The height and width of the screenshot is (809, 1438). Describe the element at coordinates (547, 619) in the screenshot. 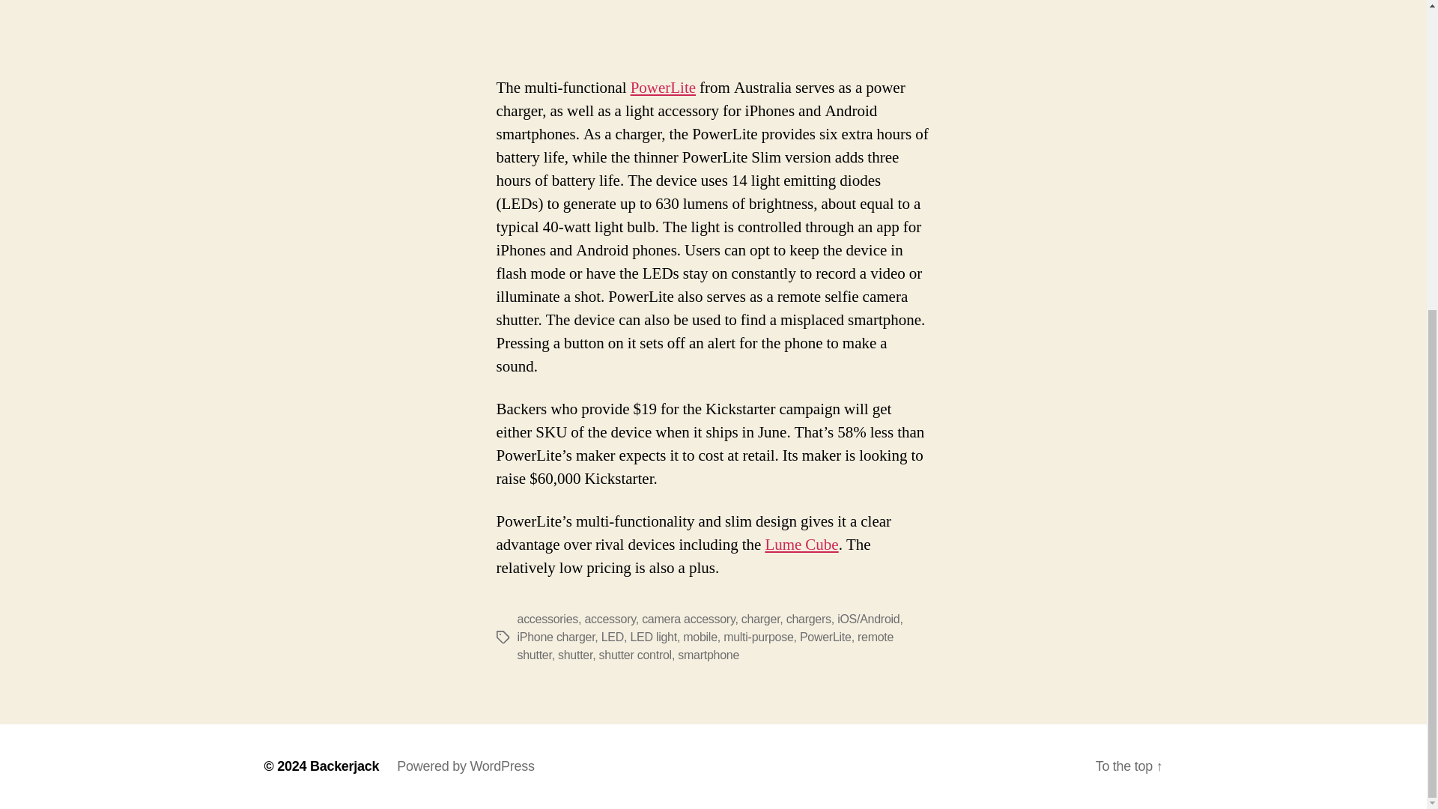

I see `accessories` at that location.